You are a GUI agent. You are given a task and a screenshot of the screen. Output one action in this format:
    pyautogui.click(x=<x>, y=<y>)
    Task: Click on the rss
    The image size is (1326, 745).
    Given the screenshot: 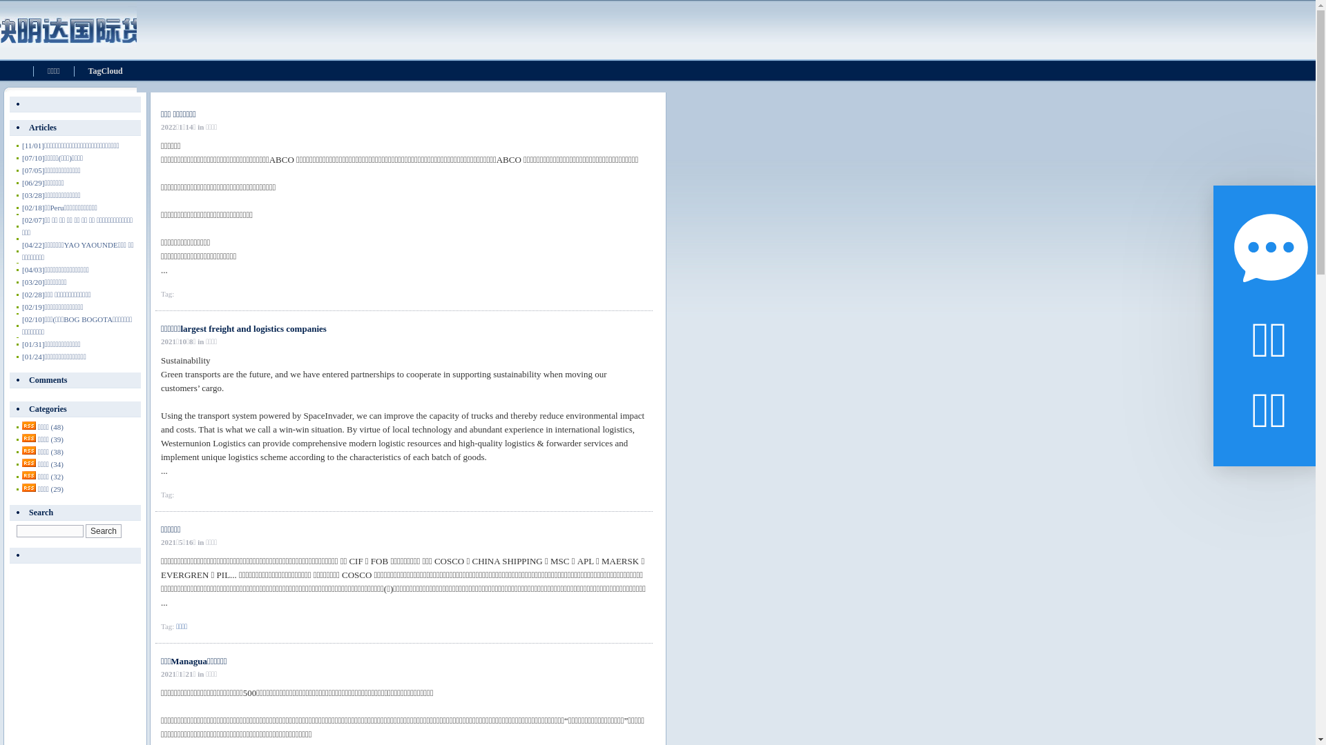 What is the action you would take?
    pyautogui.click(x=29, y=488)
    